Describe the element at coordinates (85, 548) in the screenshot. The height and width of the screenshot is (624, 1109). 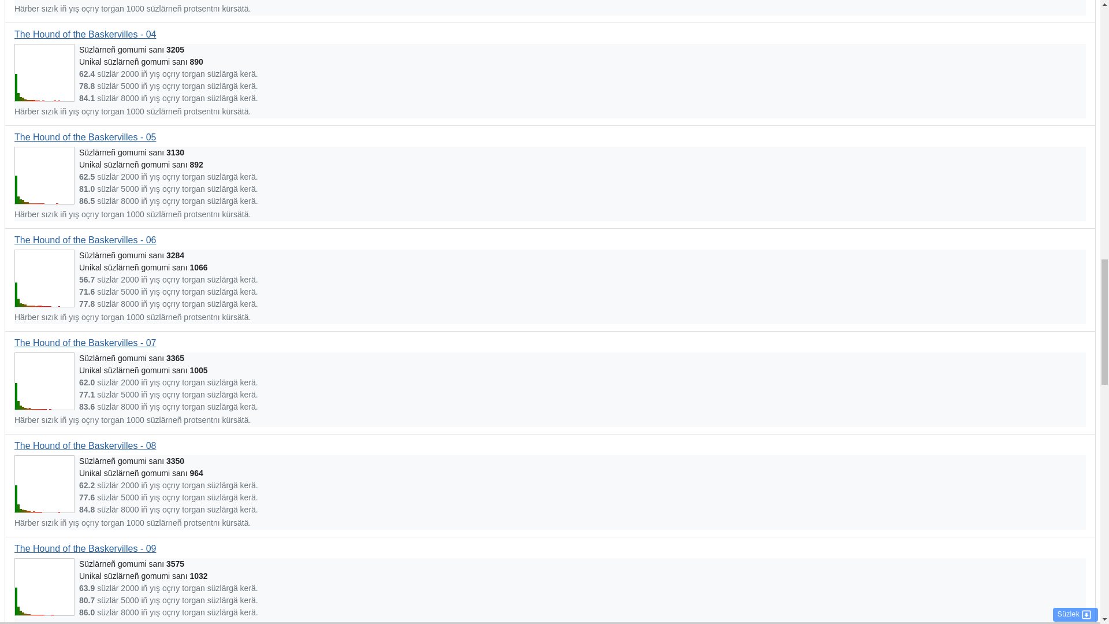
I see `The Hound of the Baskervilles - 09` at that location.